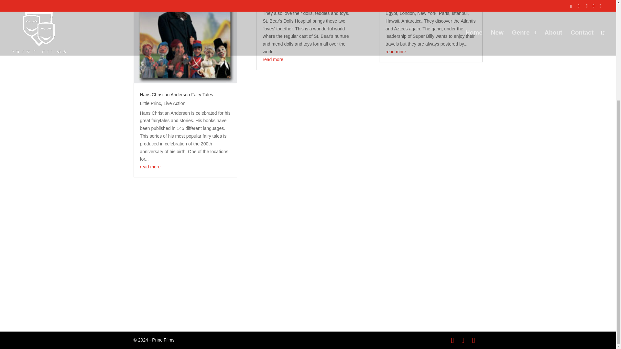  Describe the element at coordinates (150, 103) in the screenshot. I see `Little Princ` at that location.